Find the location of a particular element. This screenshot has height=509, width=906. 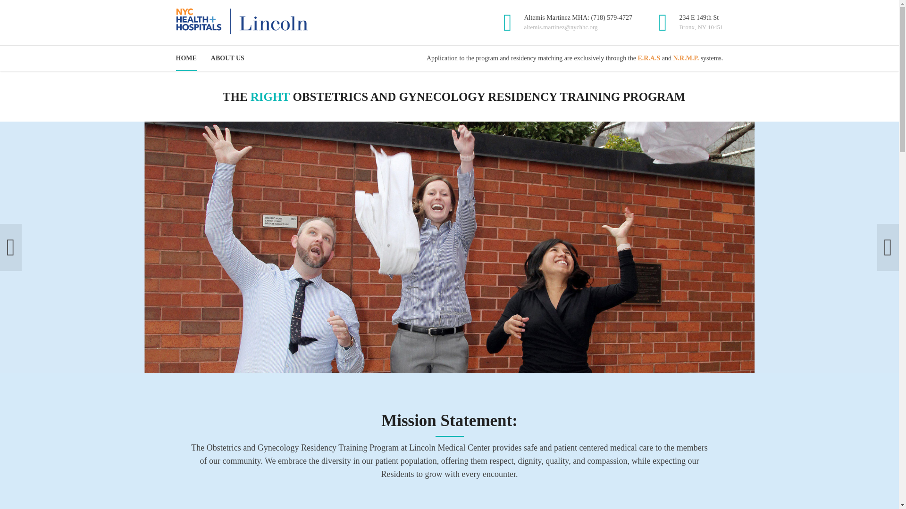

N.R.M.P. is located at coordinates (686, 57).